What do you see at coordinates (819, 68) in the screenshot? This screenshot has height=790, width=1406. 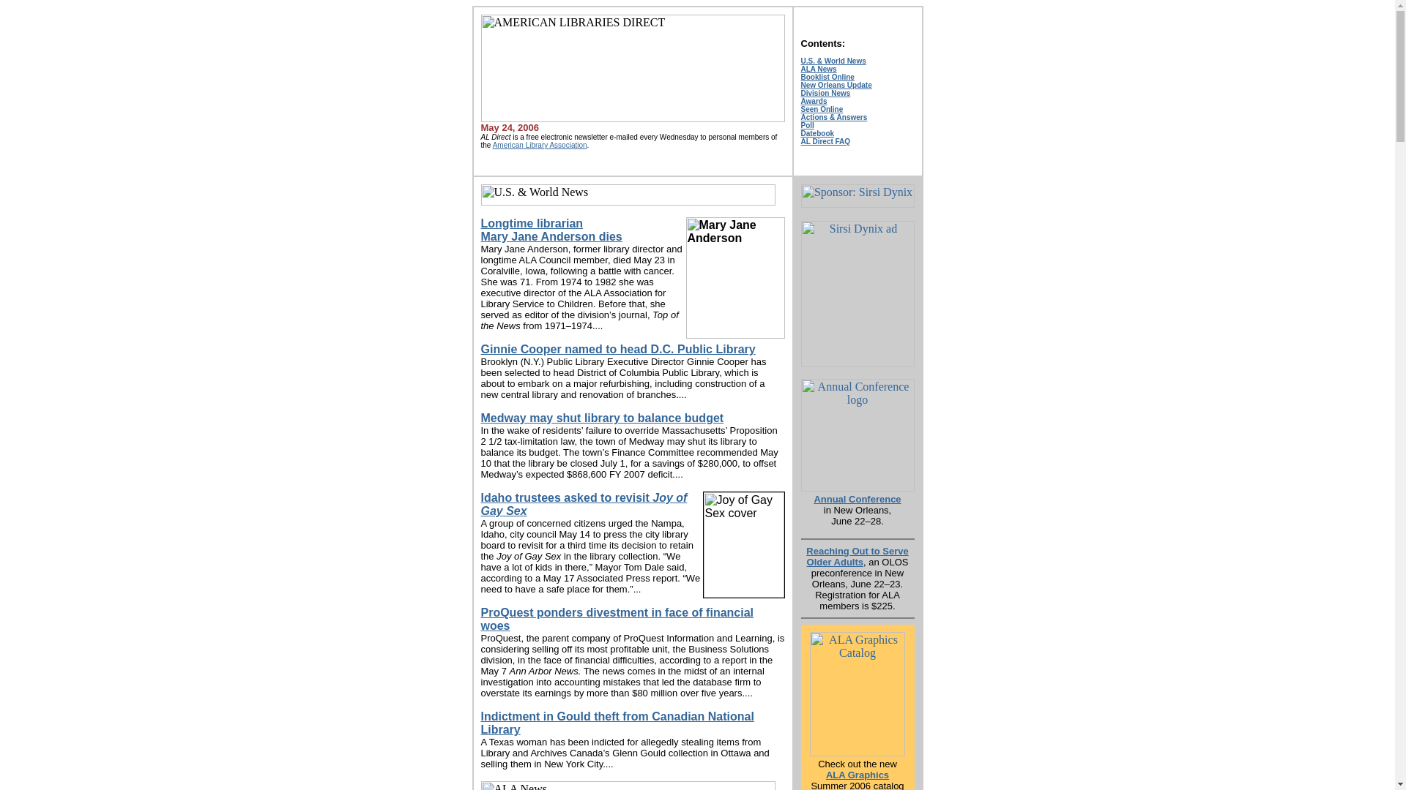 I see `Datebook` at bounding box center [819, 68].